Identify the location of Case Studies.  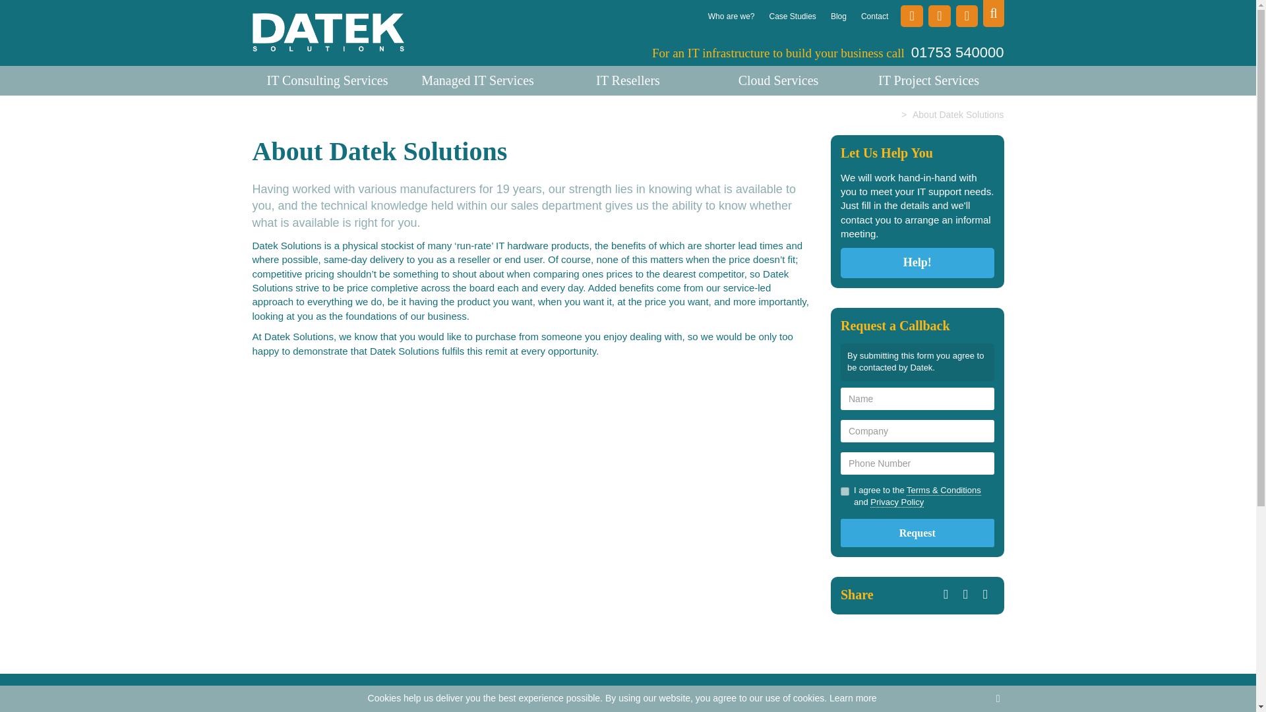
(791, 13).